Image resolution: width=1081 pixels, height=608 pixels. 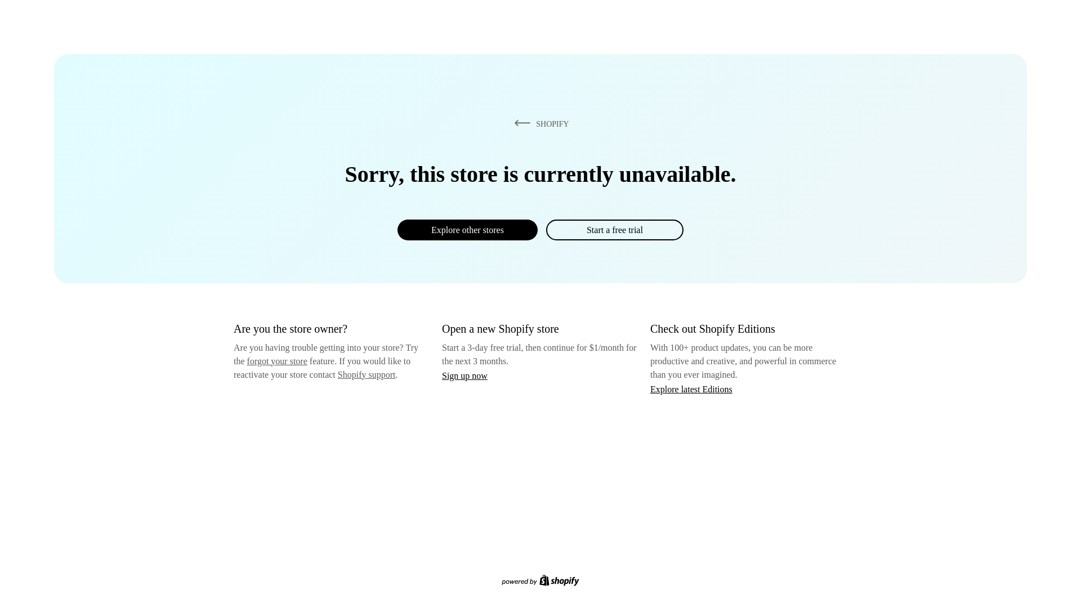 What do you see at coordinates (691, 388) in the screenshot?
I see `Explore latest Editions` at bounding box center [691, 388].